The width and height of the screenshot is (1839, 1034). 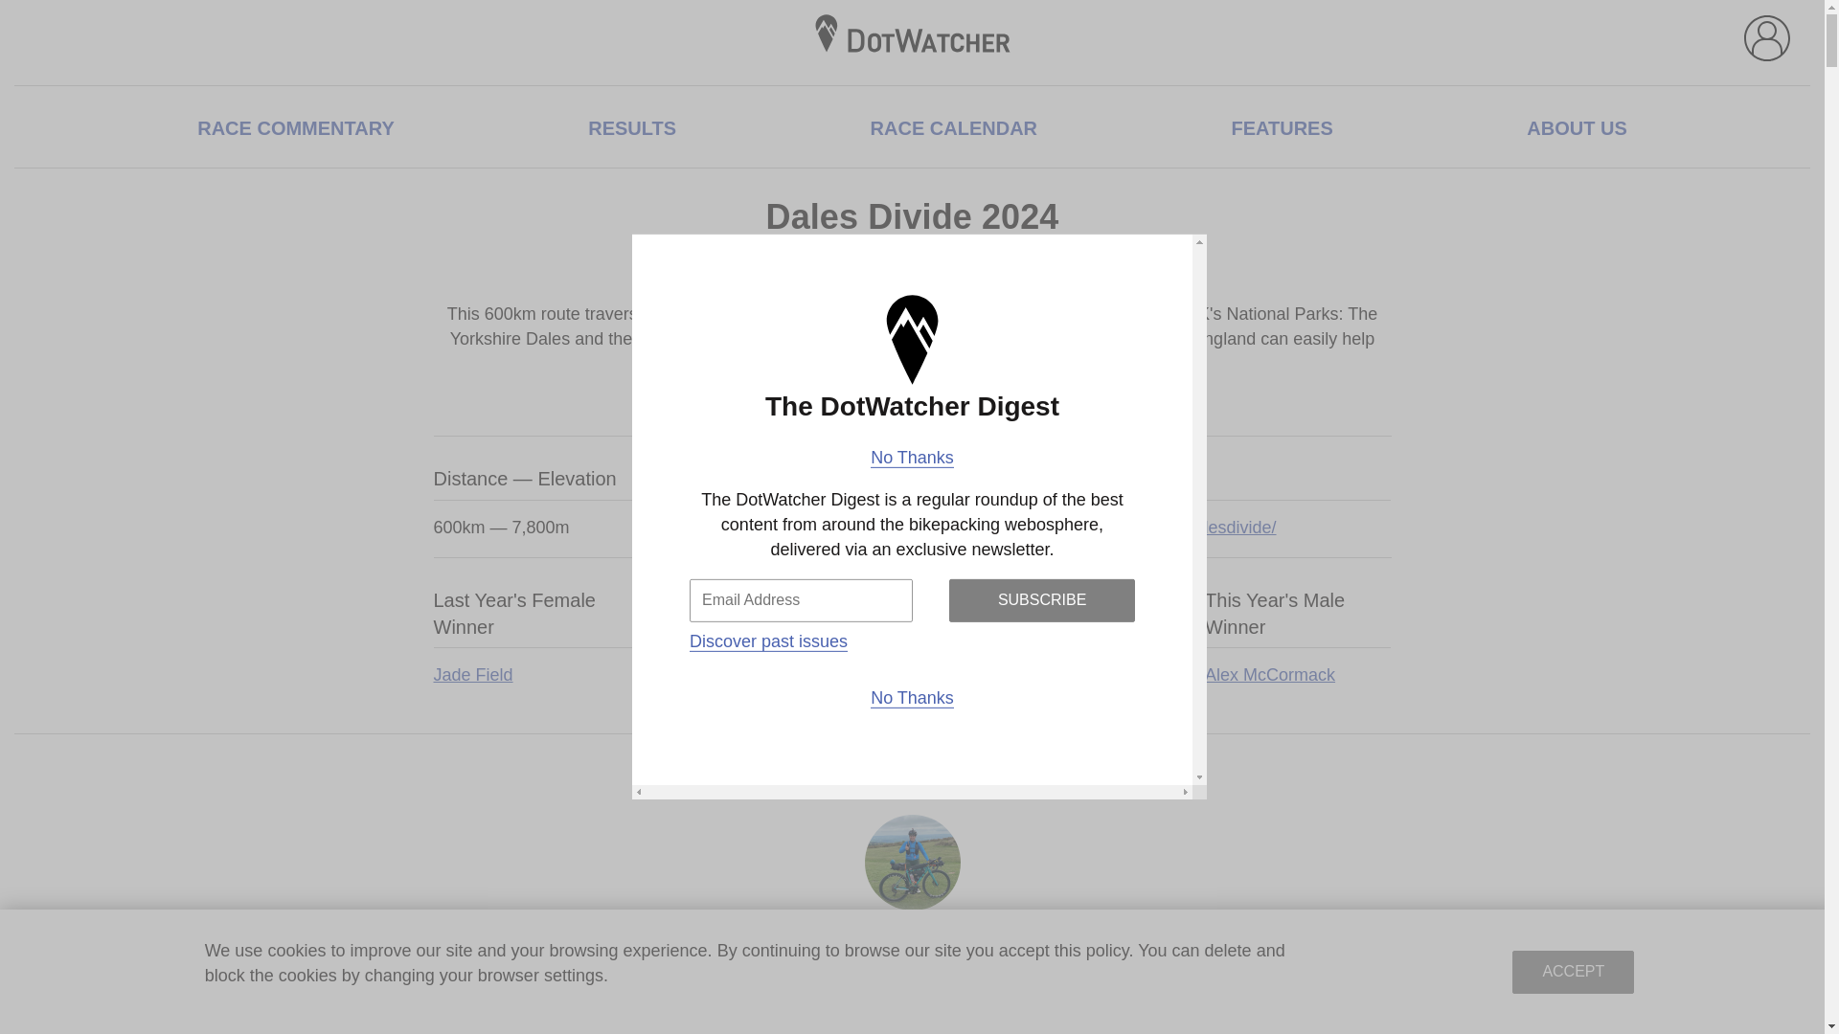 What do you see at coordinates (1283, 128) in the screenshot?
I see `Features` at bounding box center [1283, 128].